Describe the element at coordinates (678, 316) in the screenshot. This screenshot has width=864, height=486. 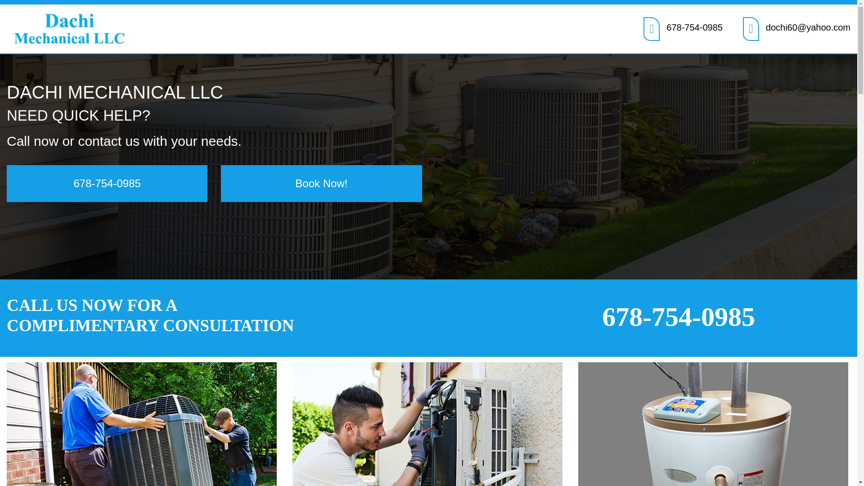
I see `678-754-0985` at that location.